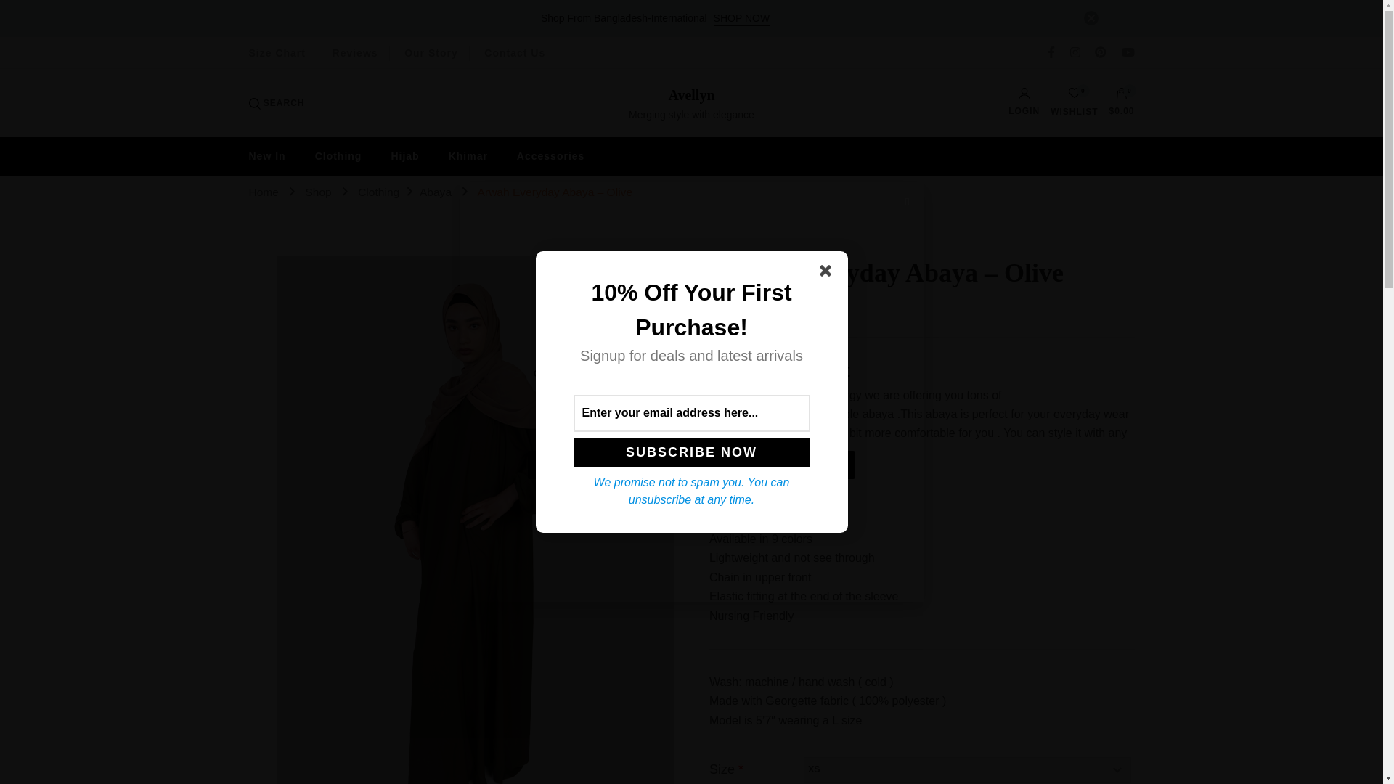  Describe the element at coordinates (276, 53) in the screenshot. I see `Size Chart` at that location.